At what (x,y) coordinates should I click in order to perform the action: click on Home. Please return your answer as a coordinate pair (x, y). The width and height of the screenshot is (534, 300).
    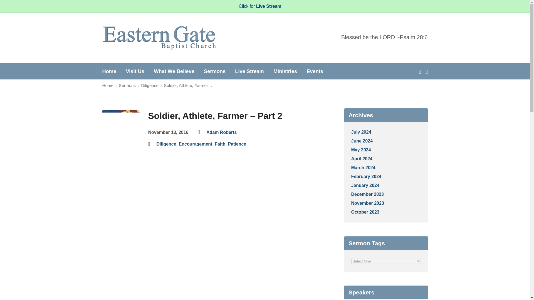
    Looking at the image, I should click on (109, 71).